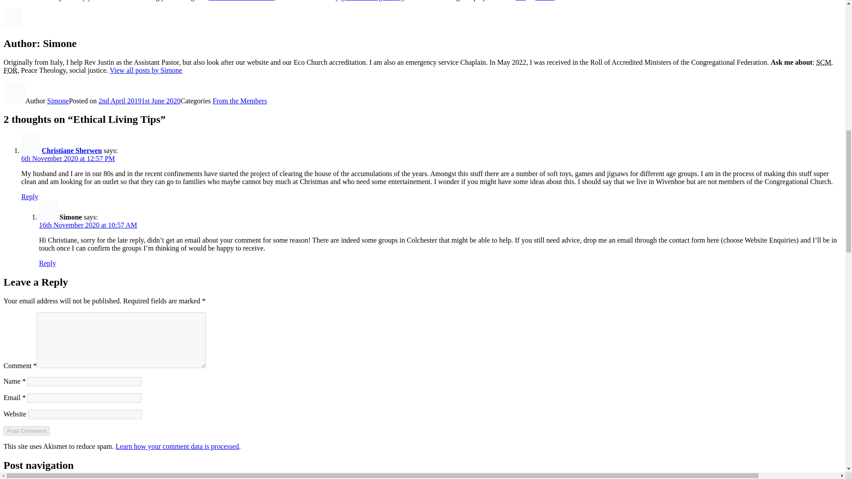  What do you see at coordinates (544, 0) in the screenshot?
I see `abroad` at bounding box center [544, 0].